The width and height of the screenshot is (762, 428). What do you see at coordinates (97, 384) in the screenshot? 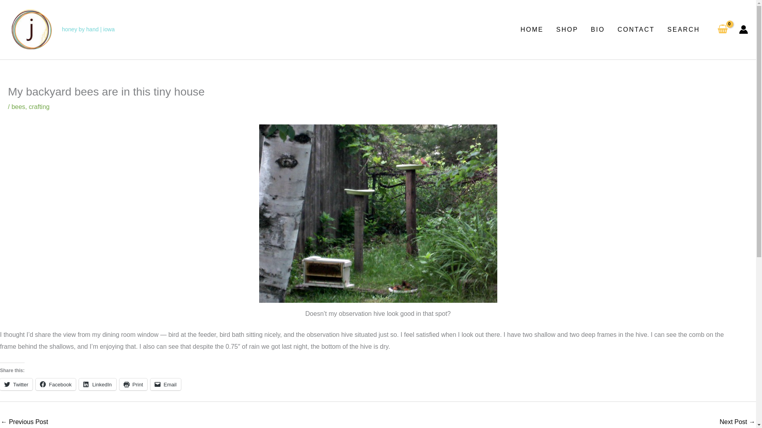
I see `LinkedIn` at bounding box center [97, 384].